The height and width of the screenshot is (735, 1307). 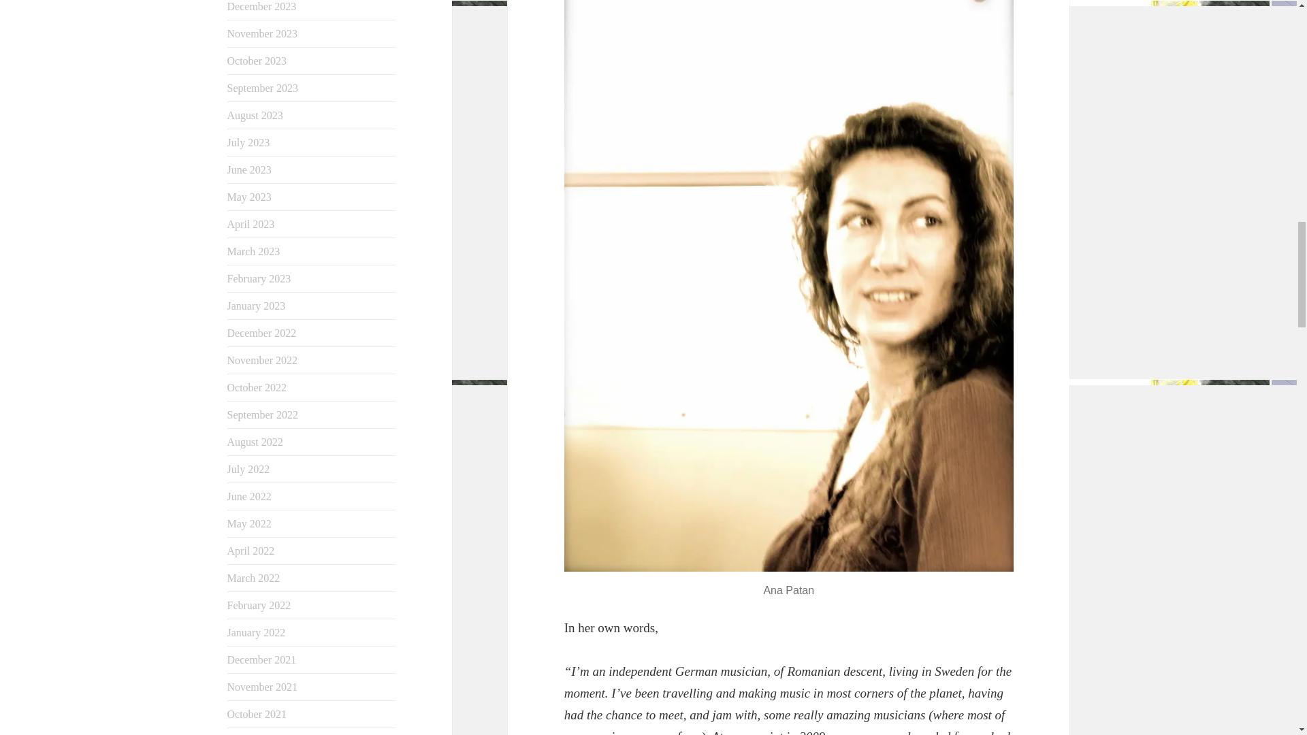 What do you see at coordinates (254, 251) in the screenshot?
I see `March 2023` at bounding box center [254, 251].